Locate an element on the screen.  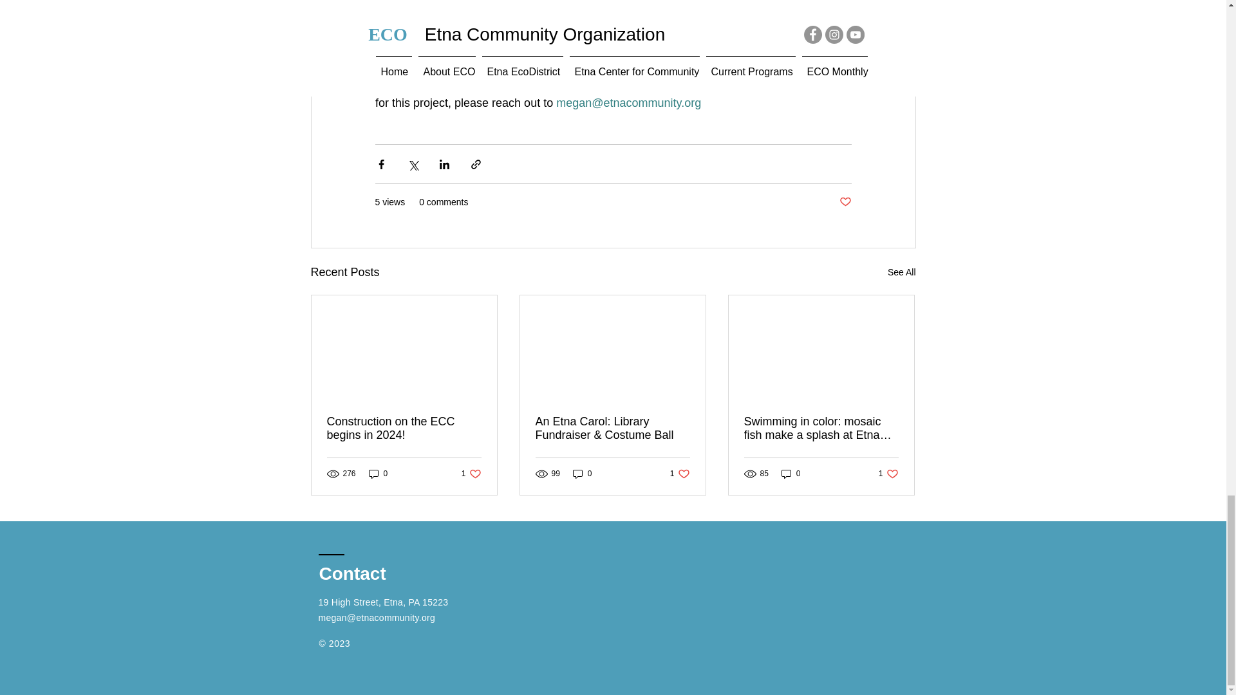
0 is located at coordinates (821, 428).